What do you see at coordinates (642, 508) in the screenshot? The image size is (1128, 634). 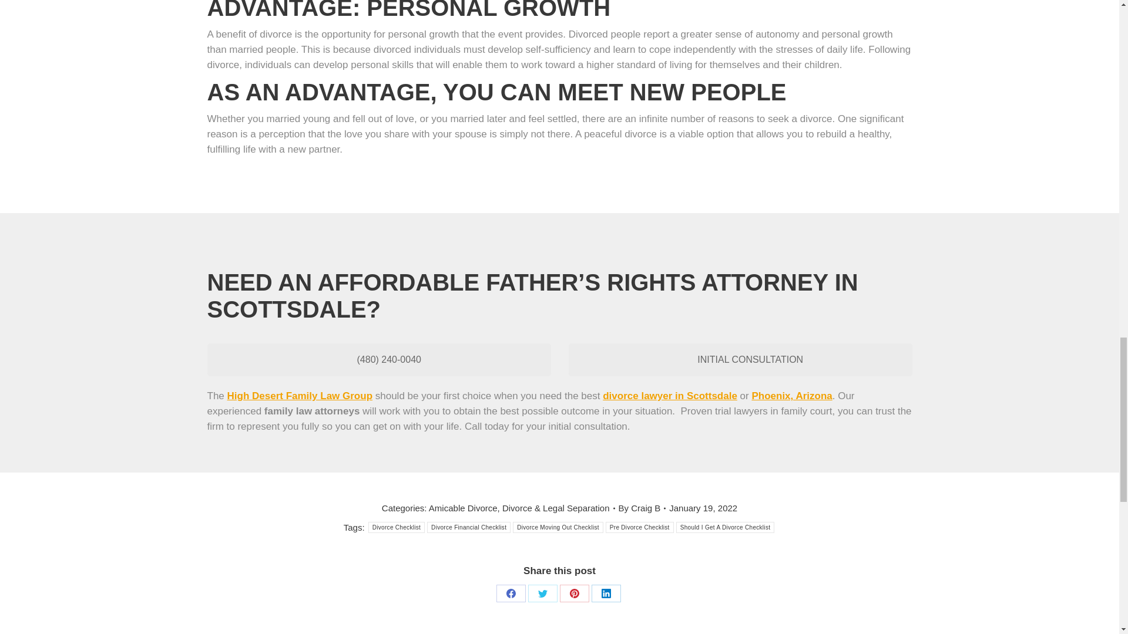 I see `View all posts by Craig B` at bounding box center [642, 508].